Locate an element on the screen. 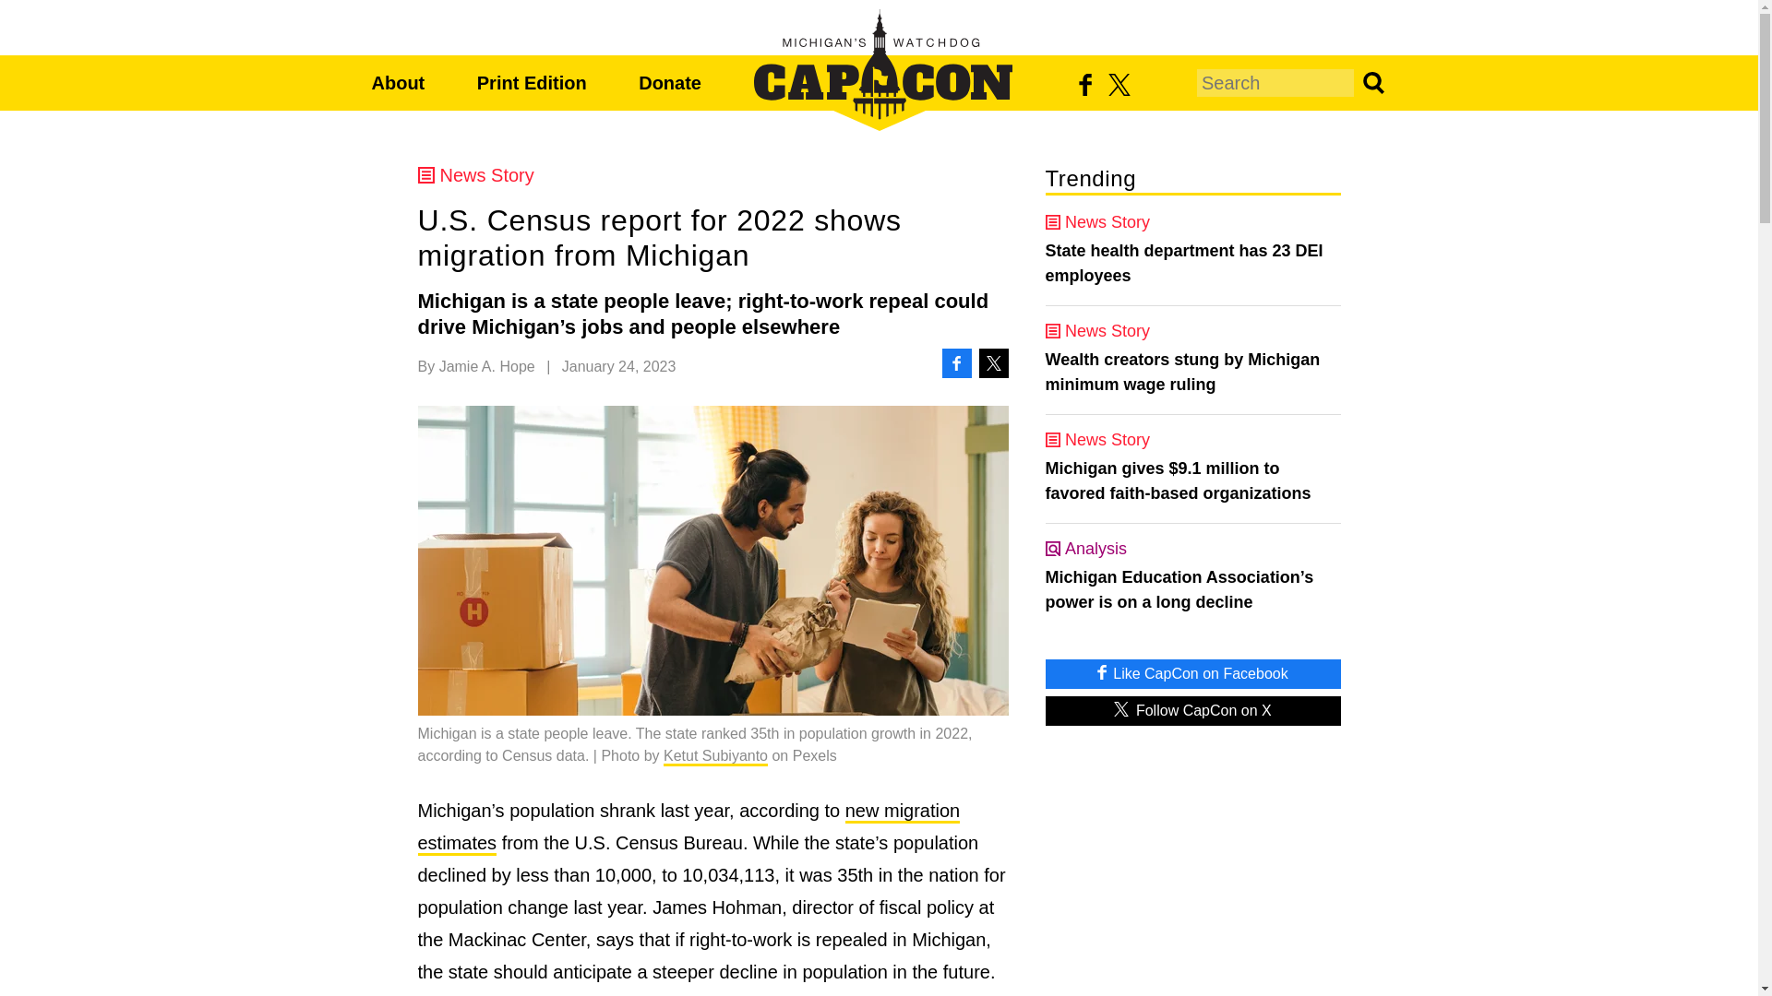 Image resolution: width=1772 pixels, height=996 pixels. new migration estimates is located at coordinates (688, 828).